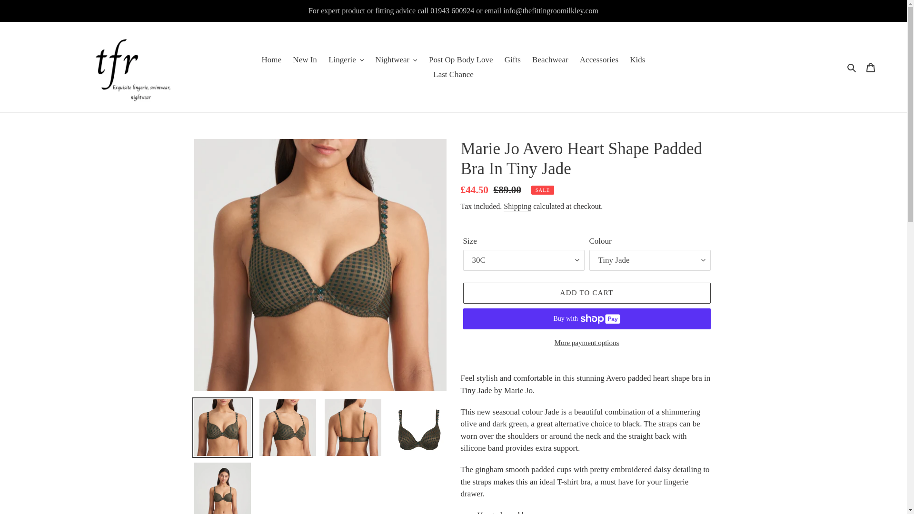 The width and height of the screenshot is (914, 514). I want to click on Search, so click(852, 67).